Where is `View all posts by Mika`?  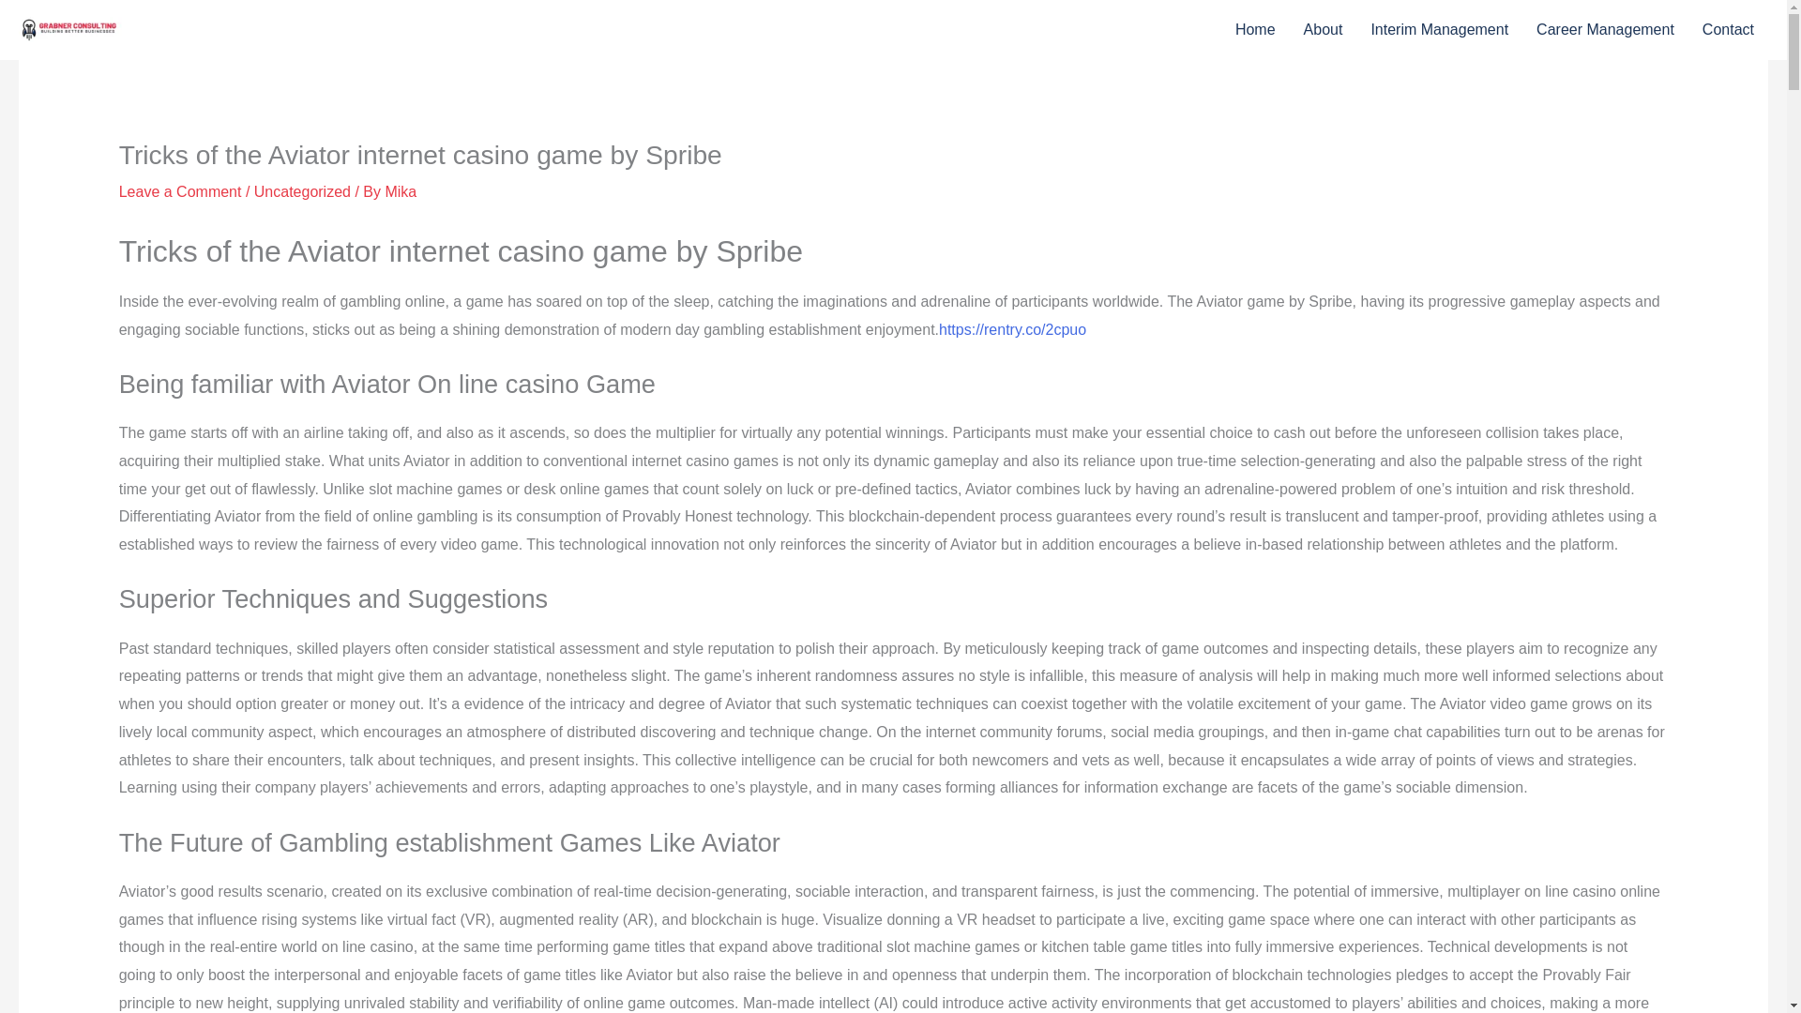 View all posts by Mika is located at coordinates (400, 191).